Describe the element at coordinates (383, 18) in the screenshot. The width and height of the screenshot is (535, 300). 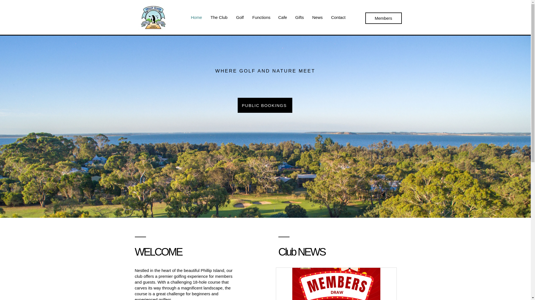
I see `Members` at that location.